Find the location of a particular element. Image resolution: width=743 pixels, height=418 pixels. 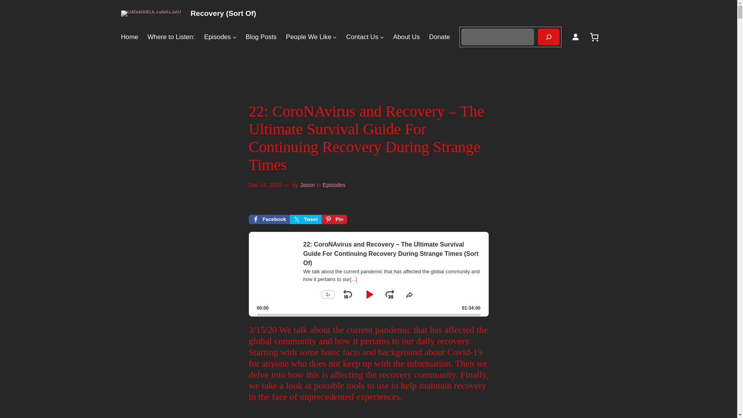

Dec 14, 2020 is located at coordinates (265, 185).